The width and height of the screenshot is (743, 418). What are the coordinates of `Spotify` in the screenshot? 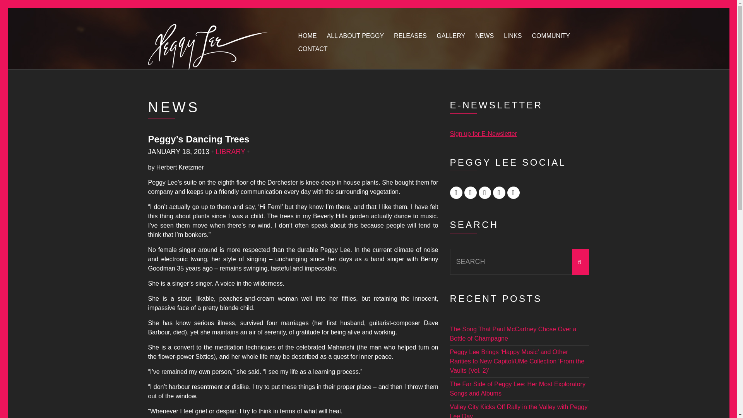 It's located at (513, 193).